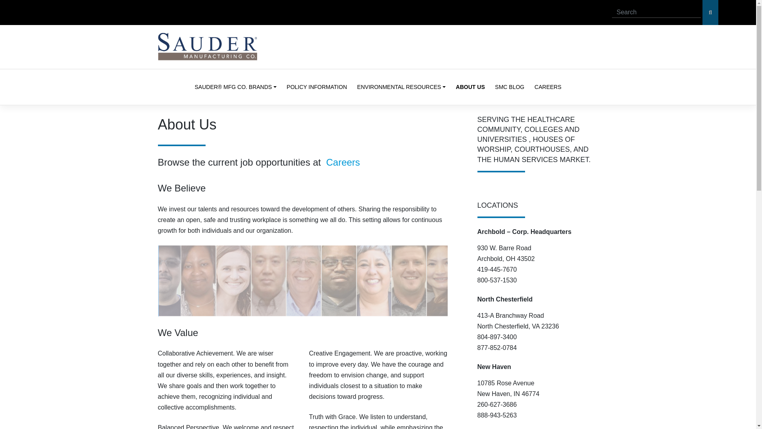 This screenshot has width=762, height=429. I want to click on About Us, so click(470, 87).